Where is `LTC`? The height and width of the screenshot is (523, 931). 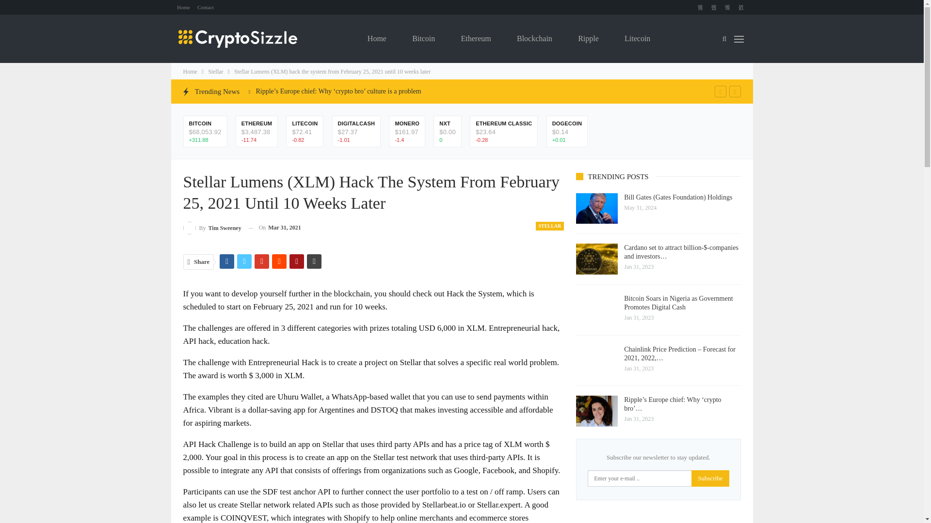
LTC is located at coordinates (305, 124).